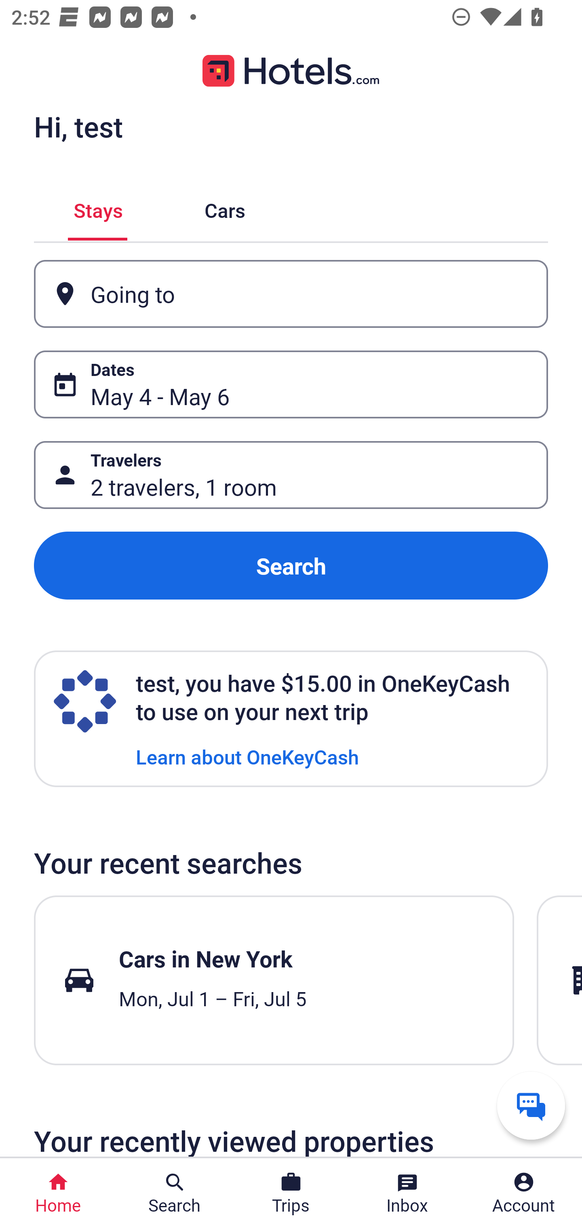 Image resolution: width=582 pixels, height=1229 pixels. What do you see at coordinates (524, 1193) in the screenshot?
I see `Account Profile. Button` at bounding box center [524, 1193].